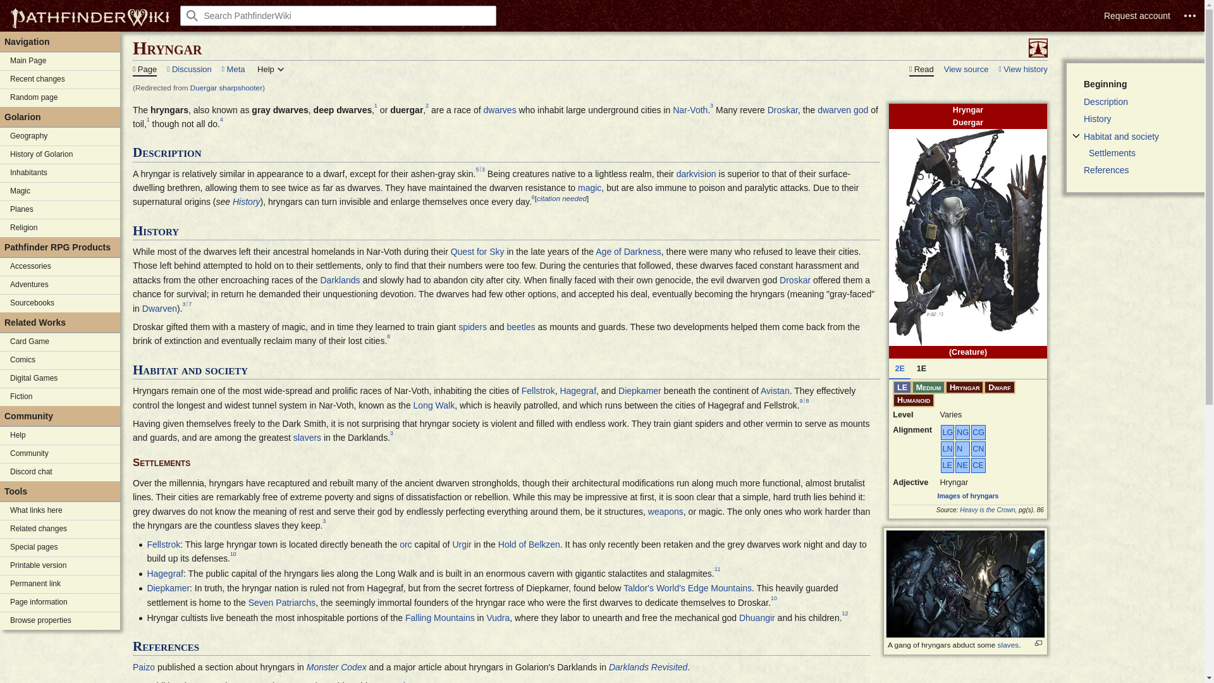 This screenshot has height=683, width=1214. I want to click on Search, so click(192, 15).